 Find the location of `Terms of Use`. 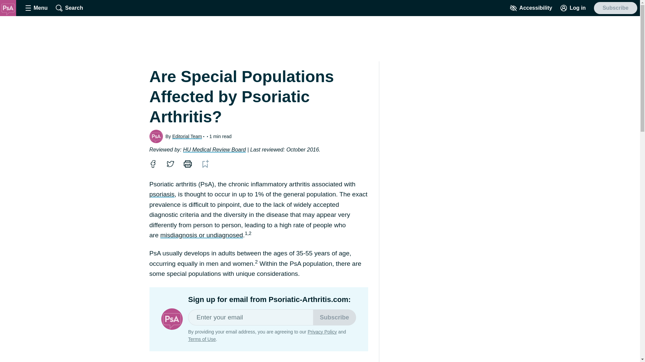

Terms of Use is located at coordinates (202, 339).